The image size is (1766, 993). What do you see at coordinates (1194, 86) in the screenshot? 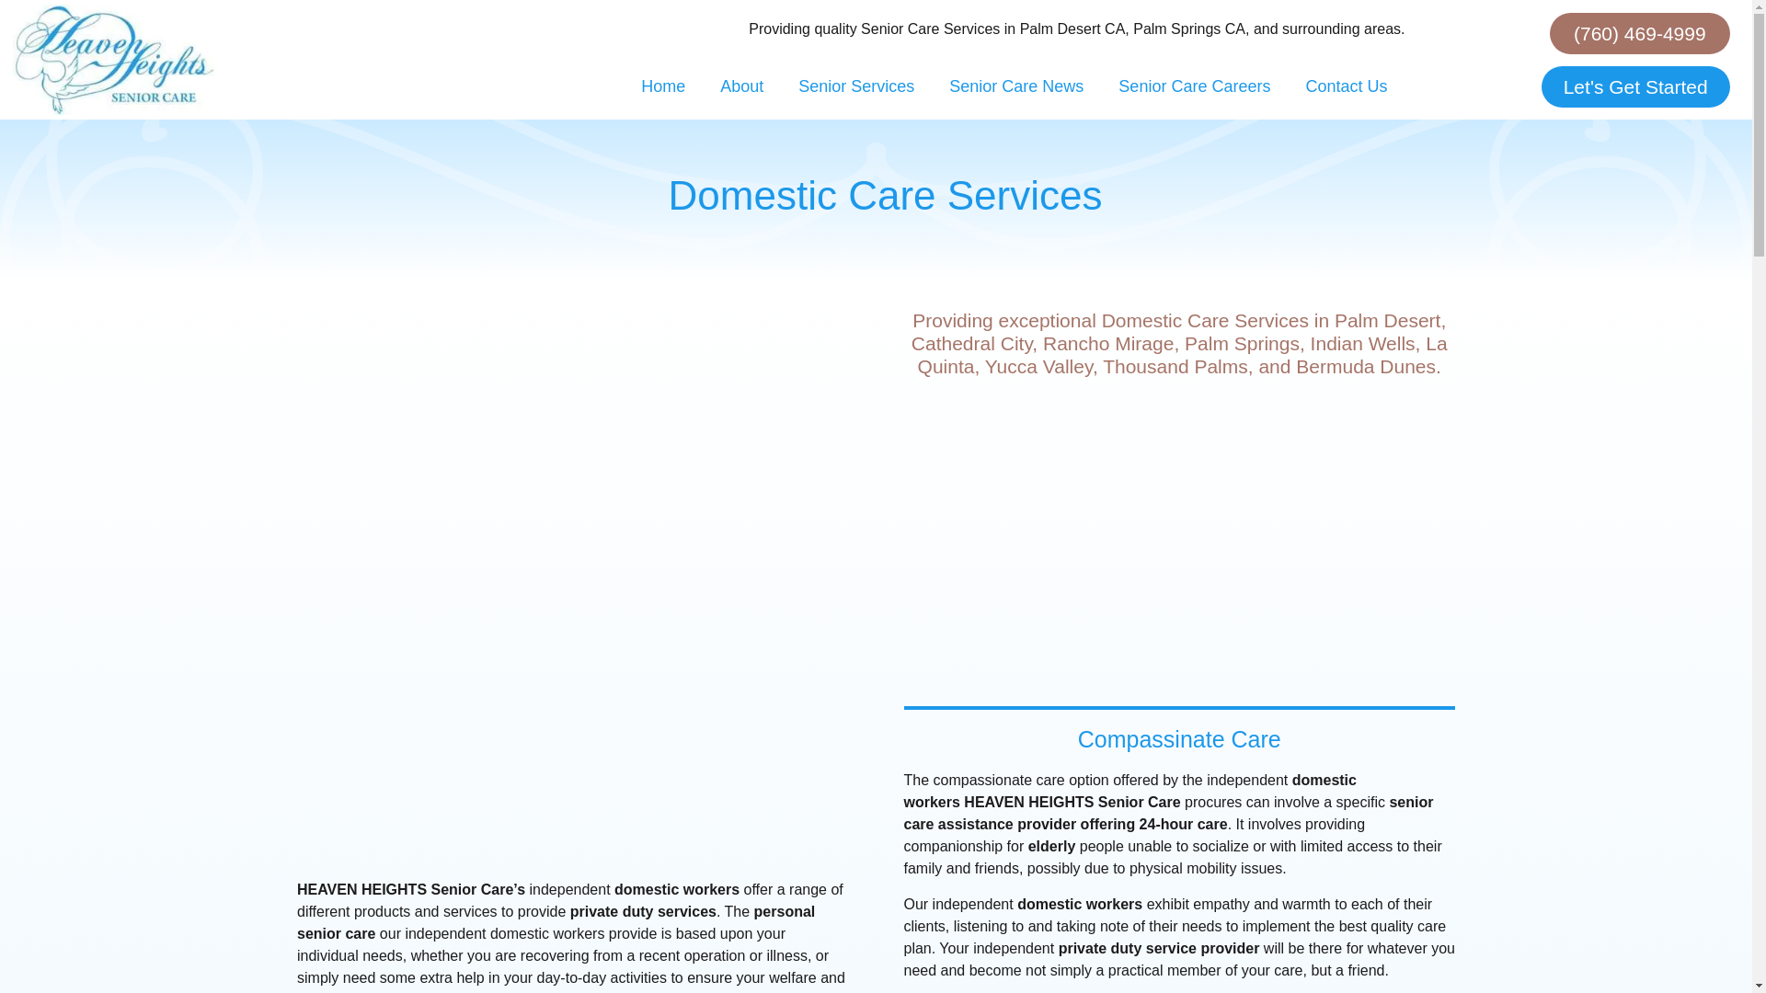
I see `Senior Care Careers` at bounding box center [1194, 86].